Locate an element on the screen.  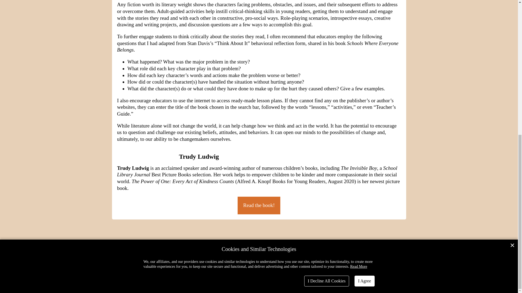
Contact Us is located at coordinates (339, 266).